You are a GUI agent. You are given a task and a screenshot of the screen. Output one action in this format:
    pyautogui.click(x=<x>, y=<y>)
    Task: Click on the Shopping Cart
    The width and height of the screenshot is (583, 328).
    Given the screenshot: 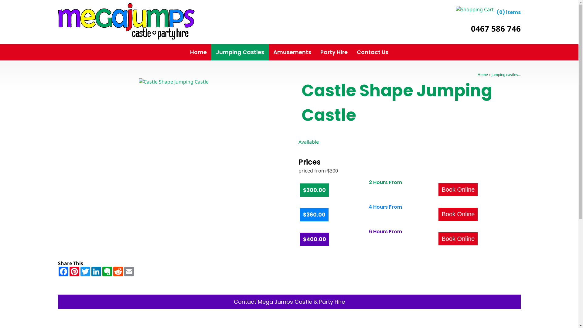 What is the action you would take?
    pyautogui.click(x=474, y=9)
    